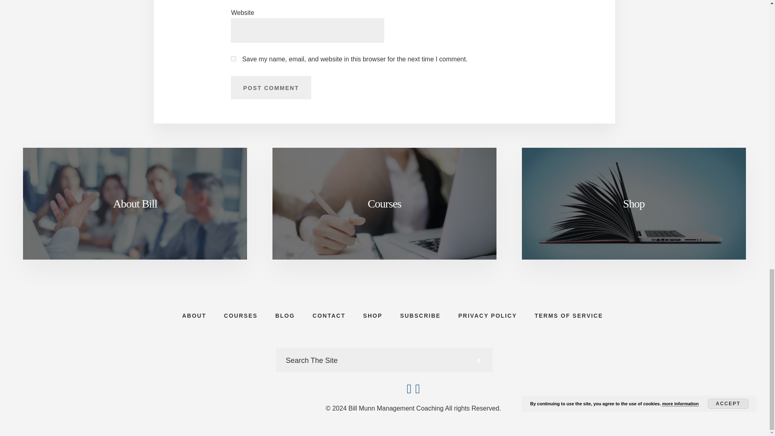 Image resolution: width=775 pixels, height=436 pixels. What do you see at coordinates (479, 360) in the screenshot?
I see `Search` at bounding box center [479, 360].